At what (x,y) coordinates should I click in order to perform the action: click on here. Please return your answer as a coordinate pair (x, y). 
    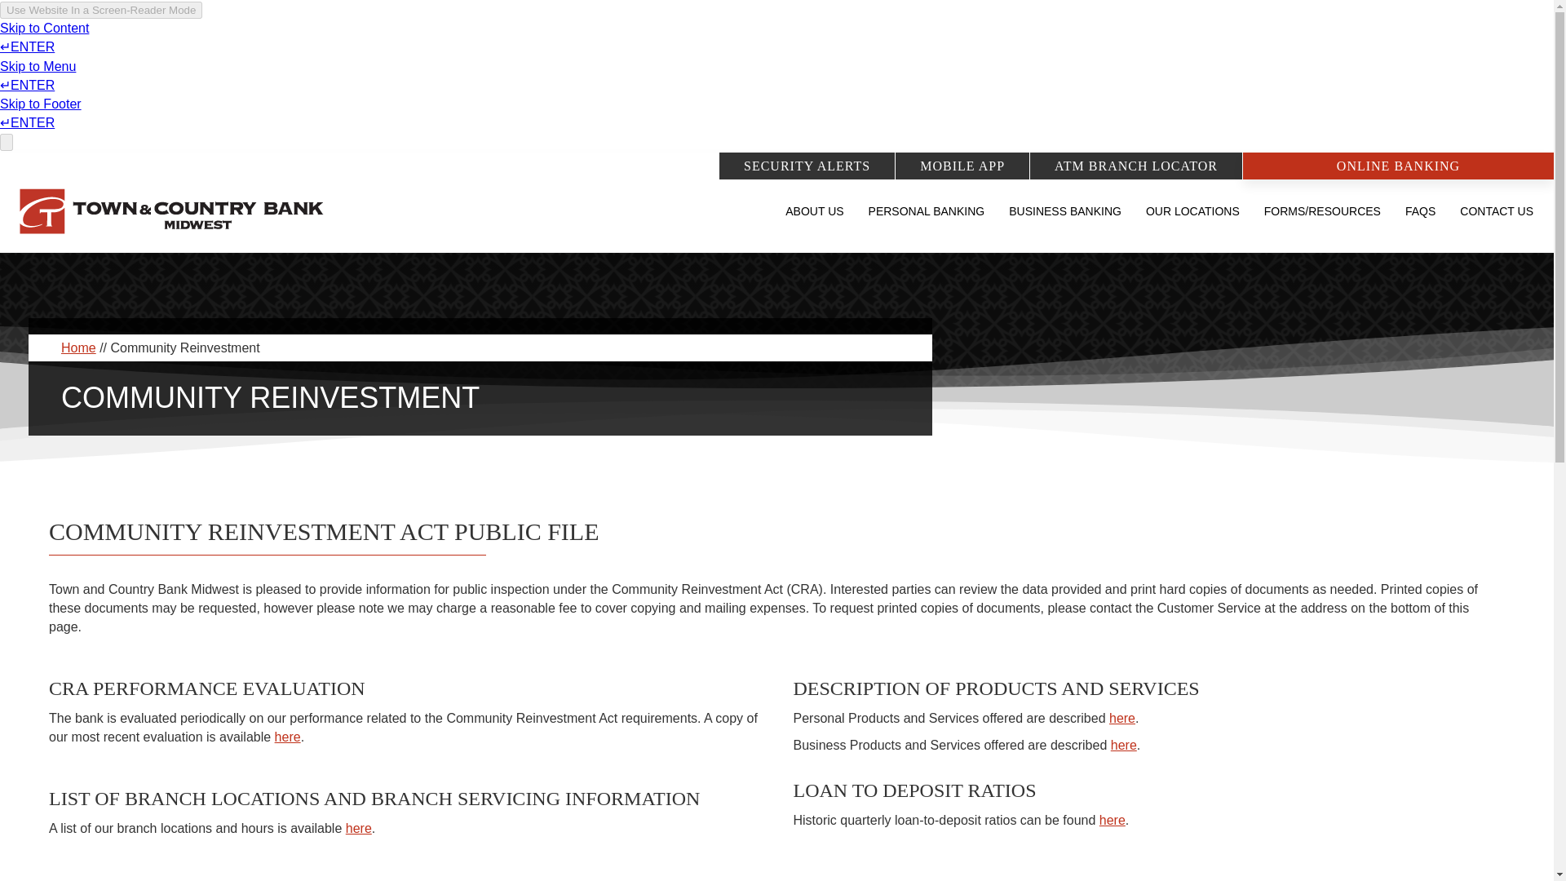
    Looking at the image, I should click on (287, 737).